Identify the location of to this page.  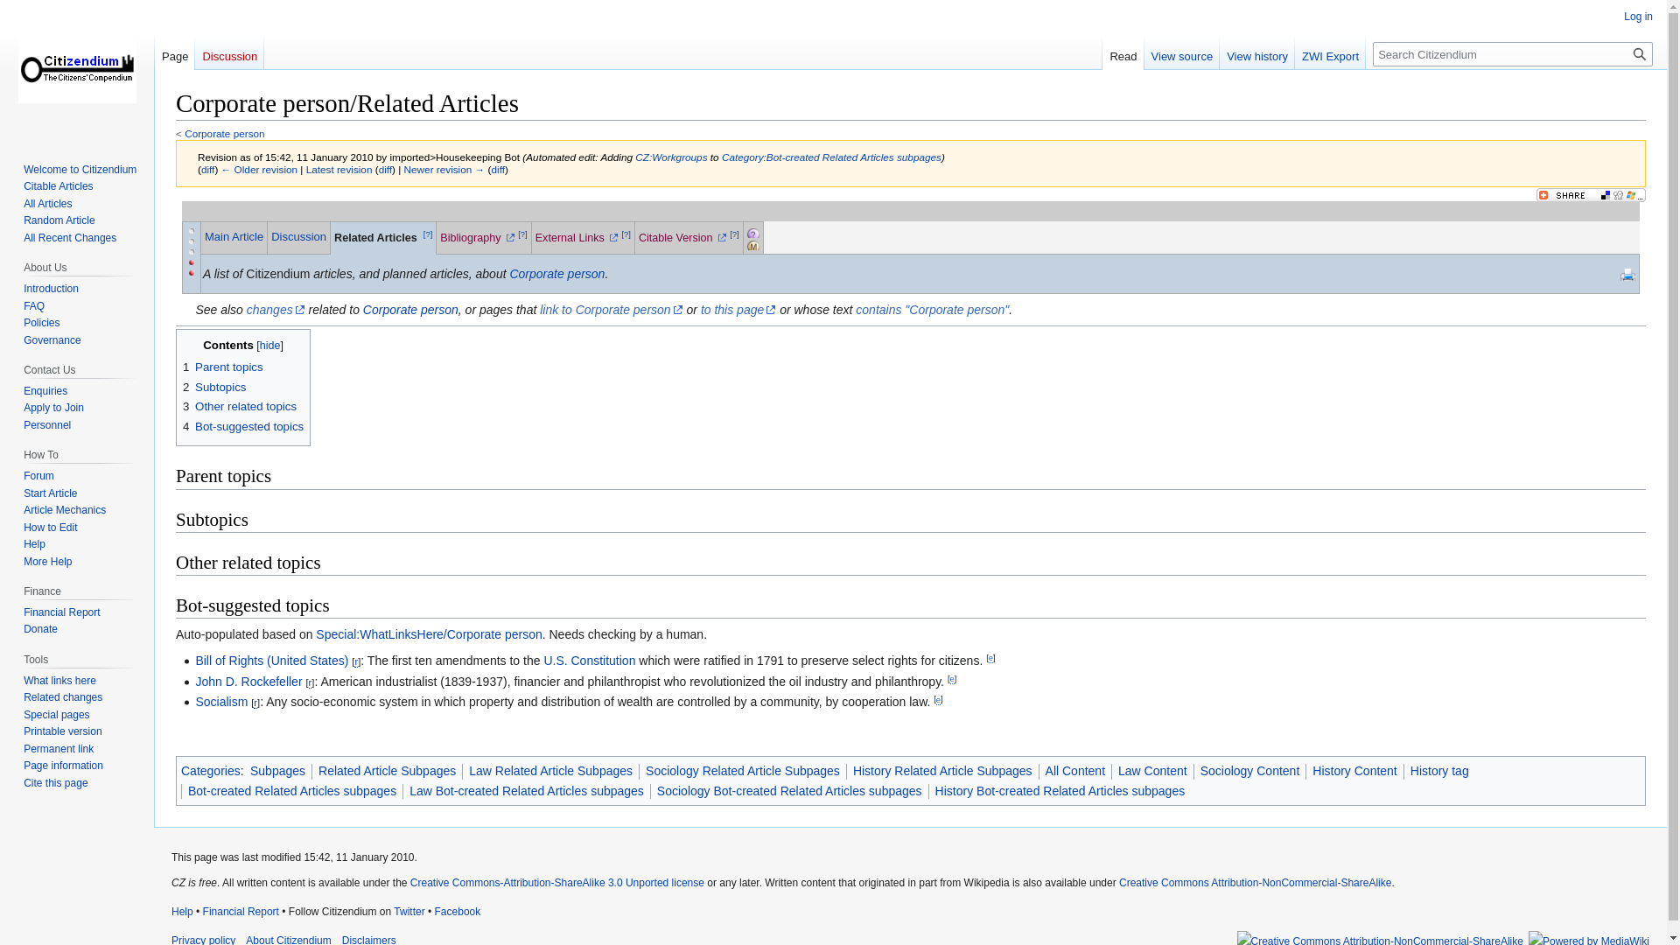
(738, 309).